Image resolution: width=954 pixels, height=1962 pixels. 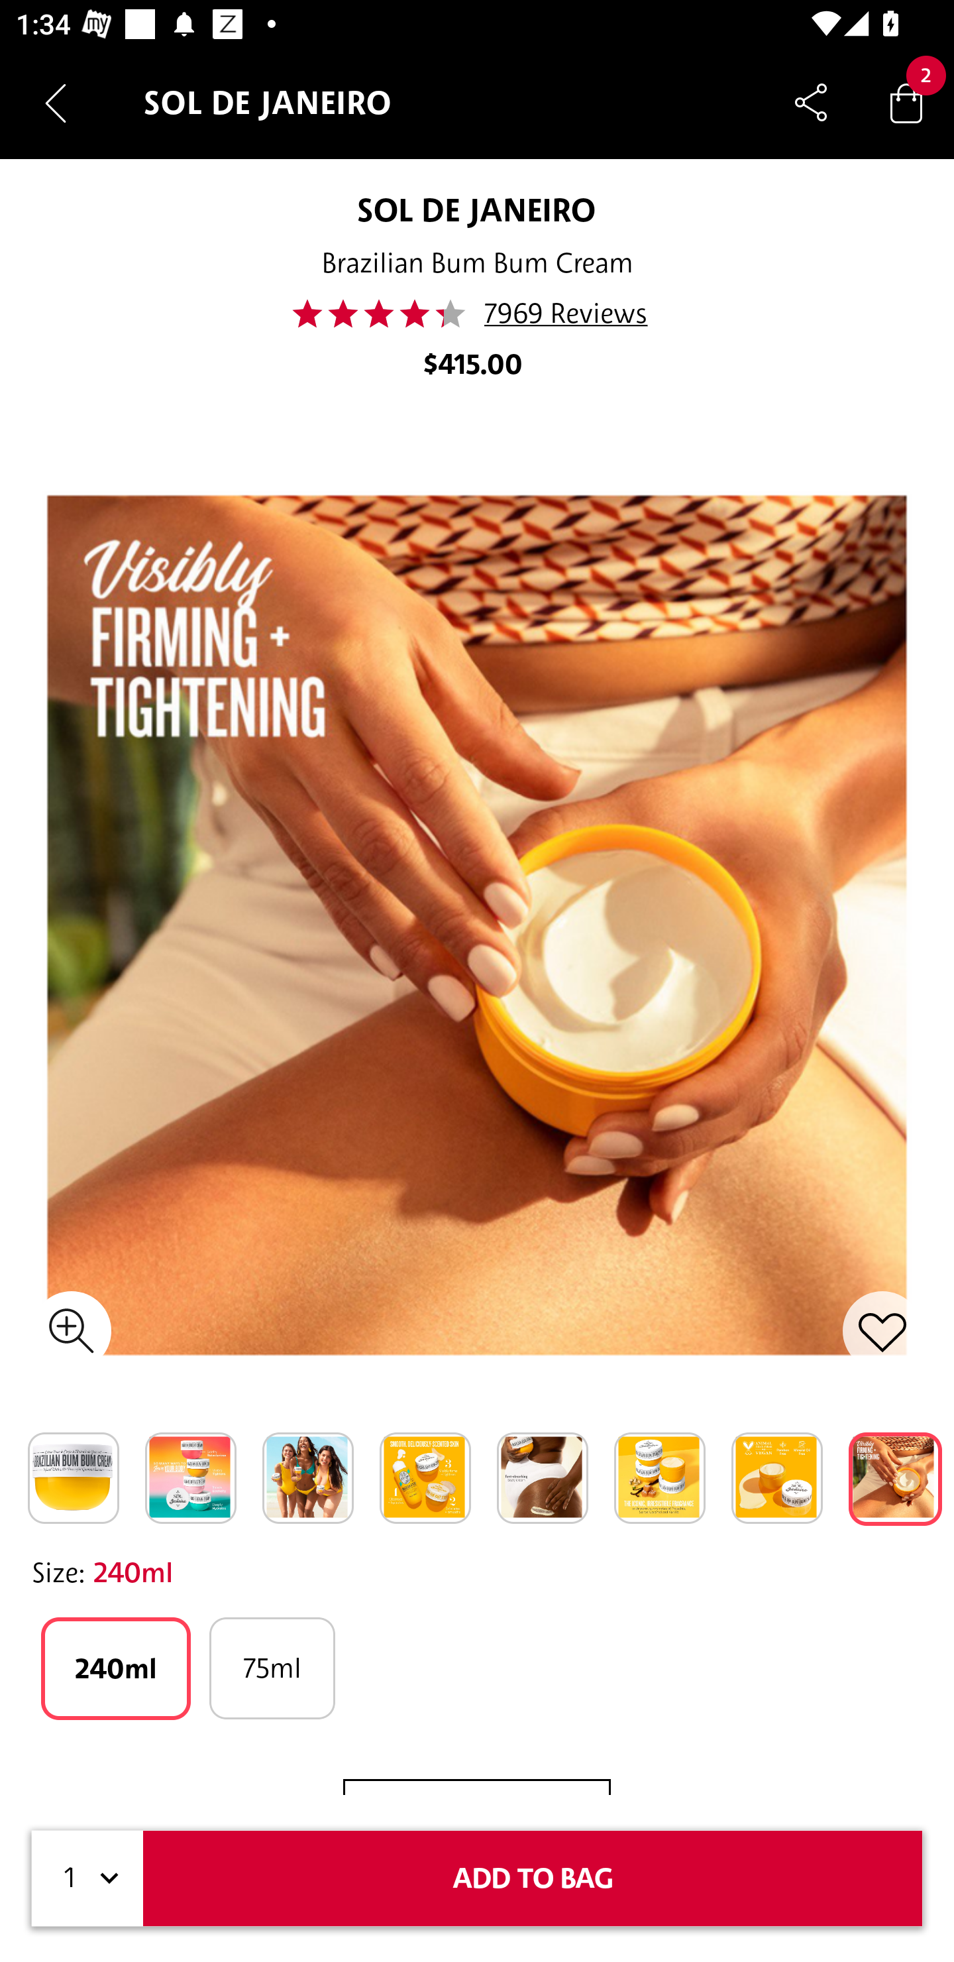 What do you see at coordinates (56, 103) in the screenshot?
I see `Navigate up` at bounding box center [56, 103].